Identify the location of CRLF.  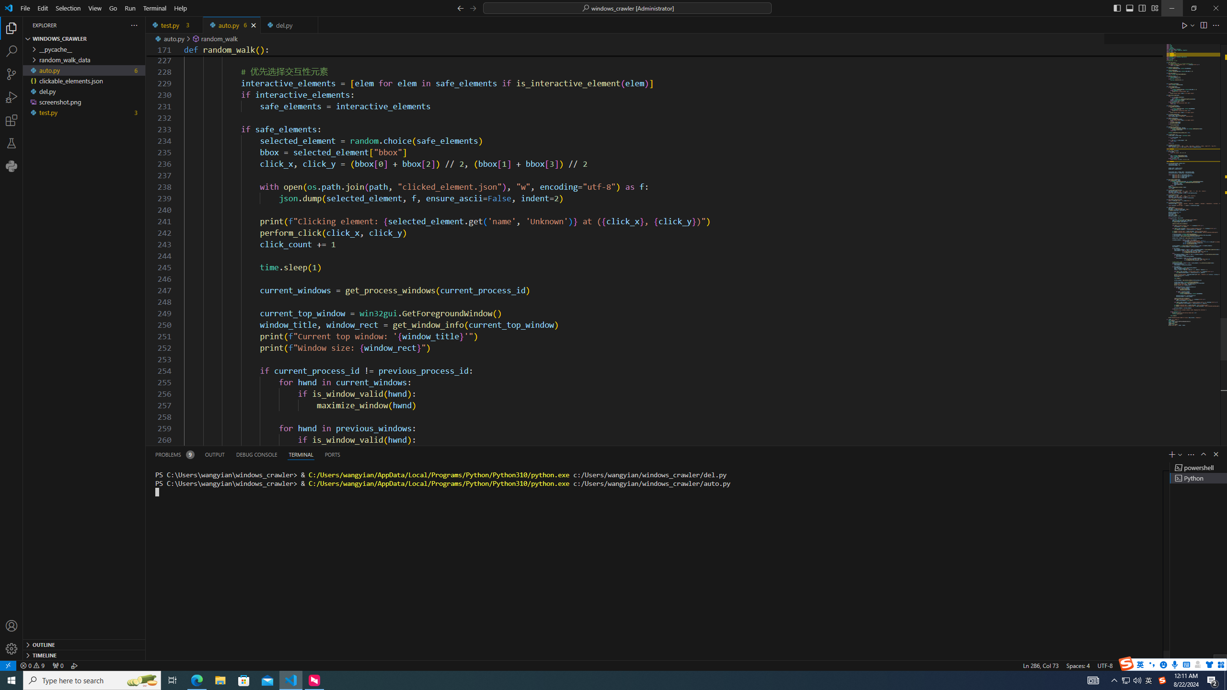
(1126, 665).